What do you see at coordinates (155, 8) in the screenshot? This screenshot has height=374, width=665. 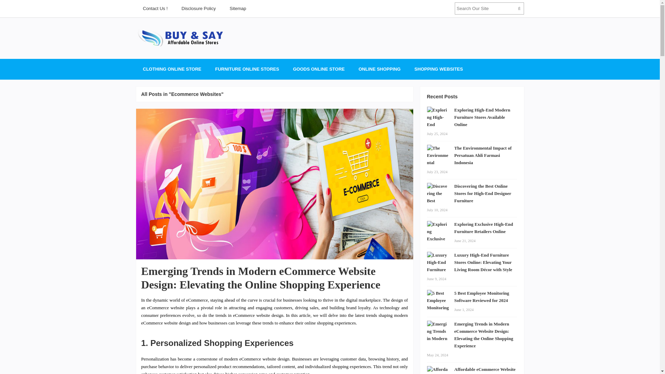 I see `Contact Us !` at bounding box center [155, 8].